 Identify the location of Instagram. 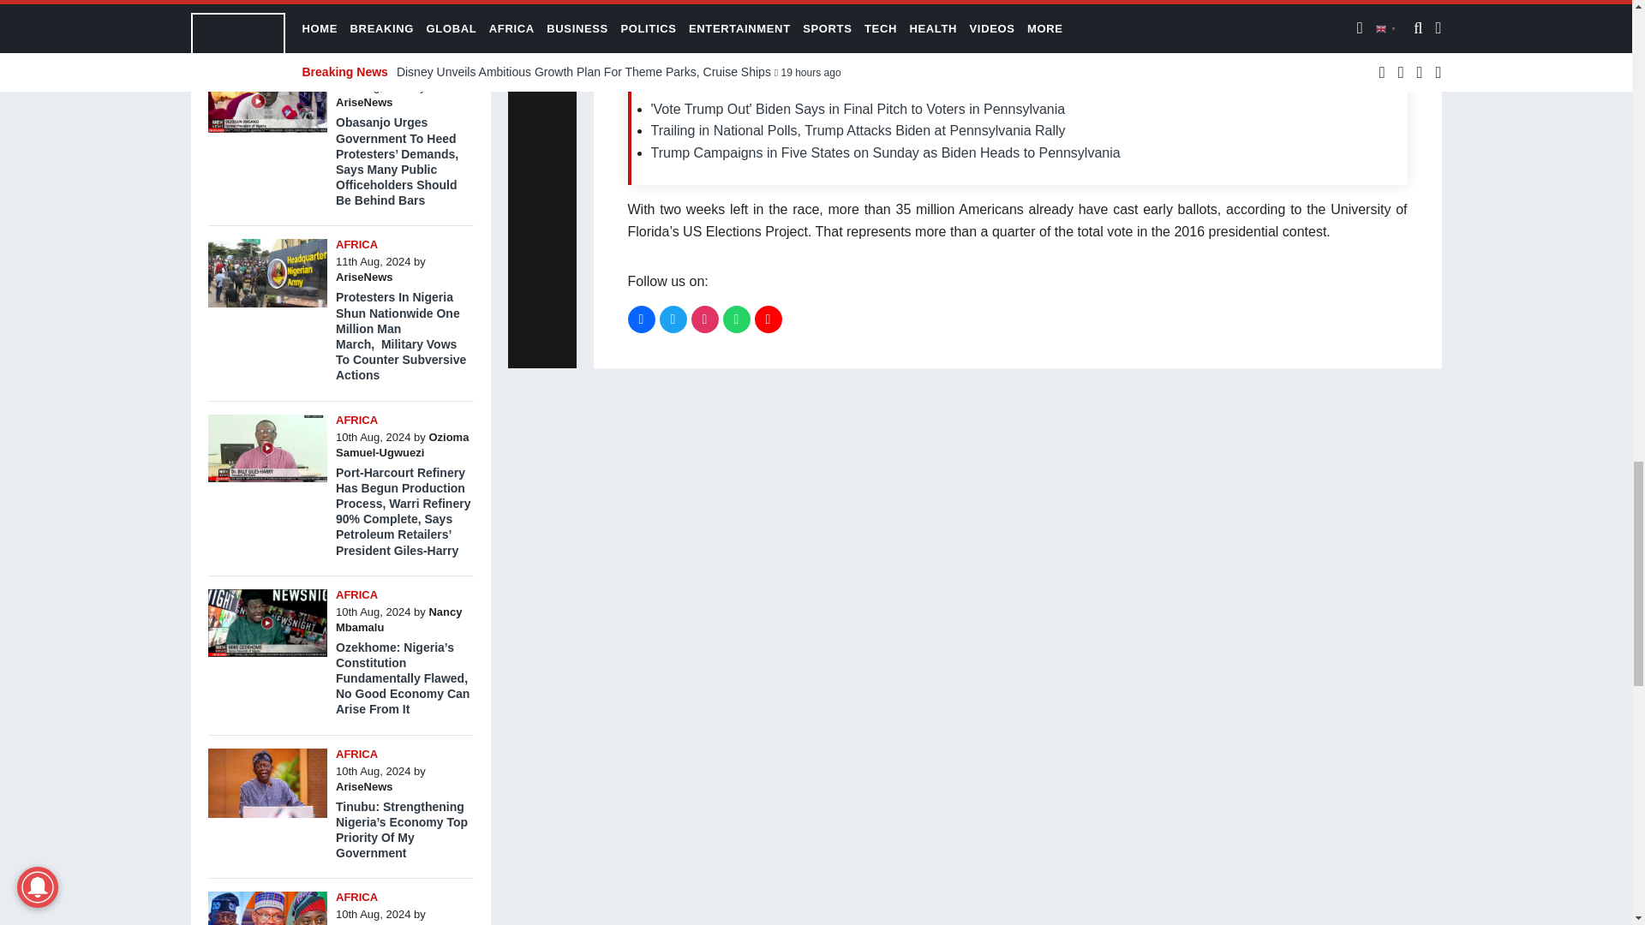
(704, 319).